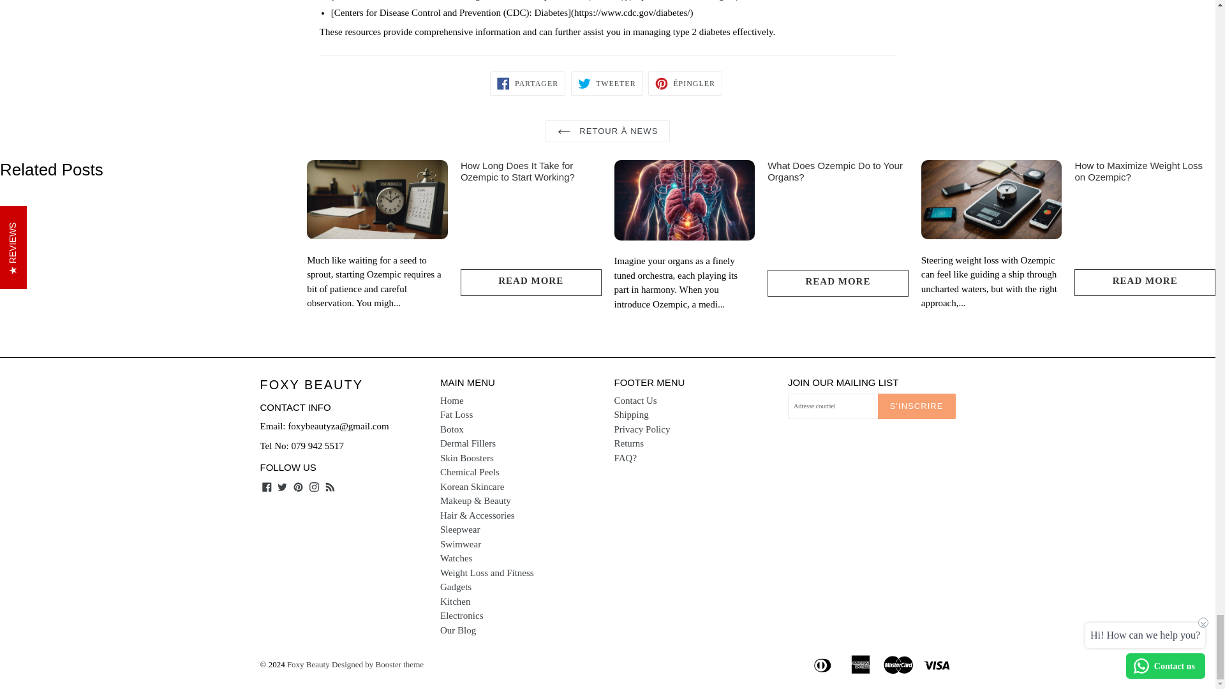  I want to click on Foxy Beauty sur Twitter, so click(282, 486).